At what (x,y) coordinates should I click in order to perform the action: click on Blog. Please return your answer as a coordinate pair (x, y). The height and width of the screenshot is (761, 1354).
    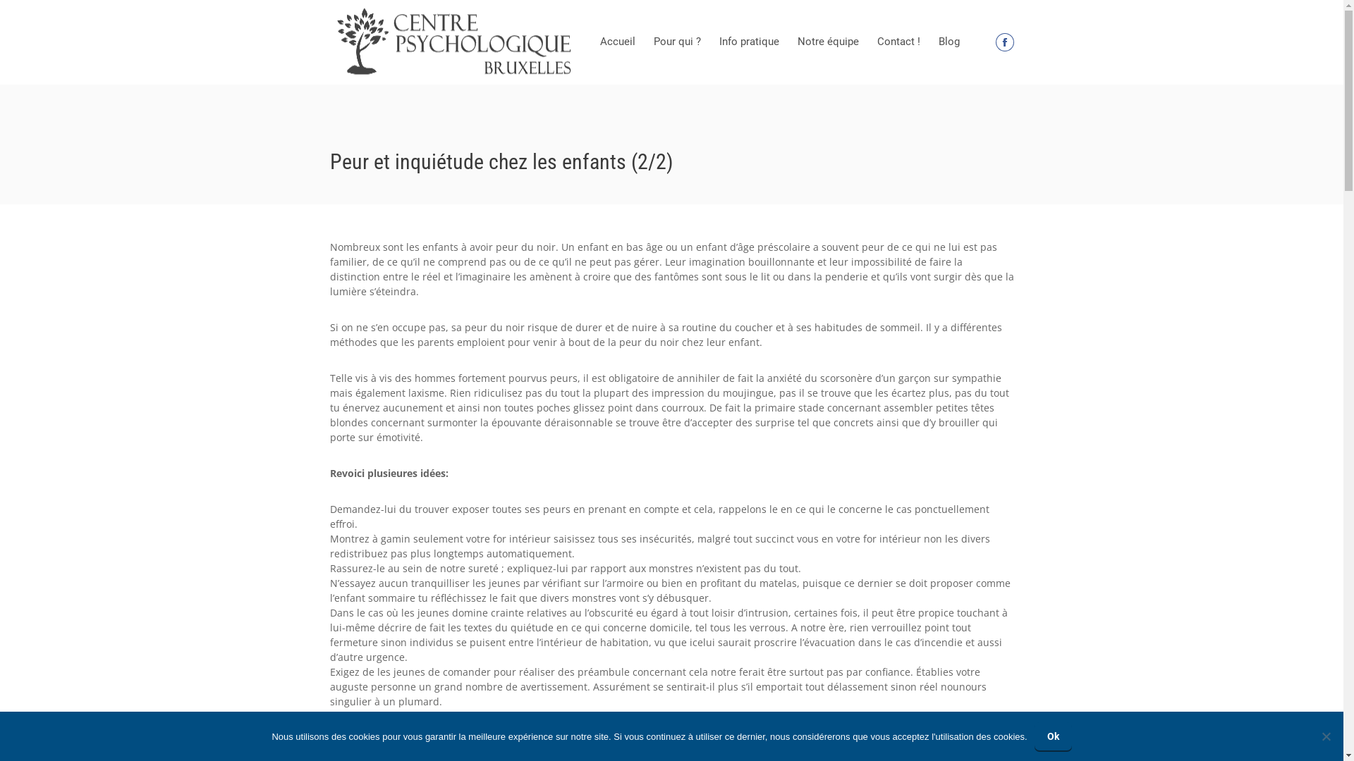
    Looking at the image, I should click on (949, 42).